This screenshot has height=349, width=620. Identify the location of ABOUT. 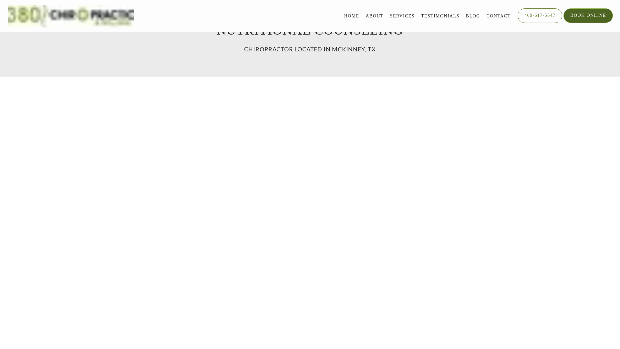
(375, 16).